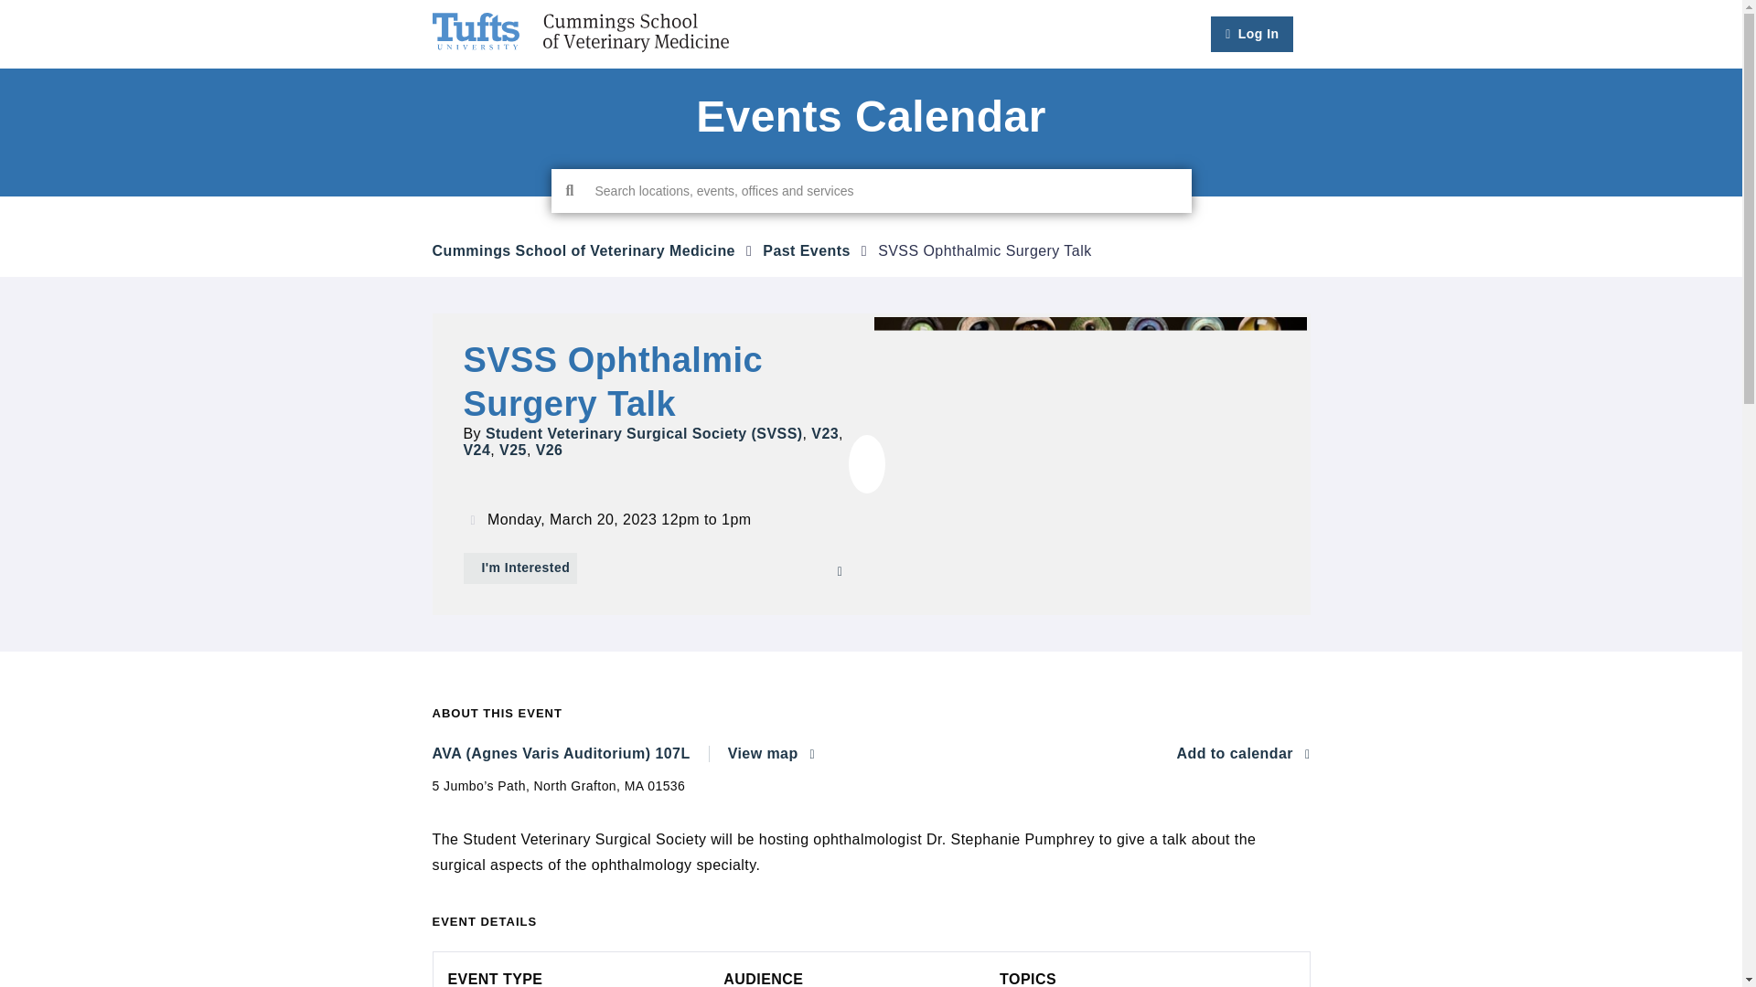 This screenshot has height=987, width=1756. I want to click on V24, so click(476, 450).